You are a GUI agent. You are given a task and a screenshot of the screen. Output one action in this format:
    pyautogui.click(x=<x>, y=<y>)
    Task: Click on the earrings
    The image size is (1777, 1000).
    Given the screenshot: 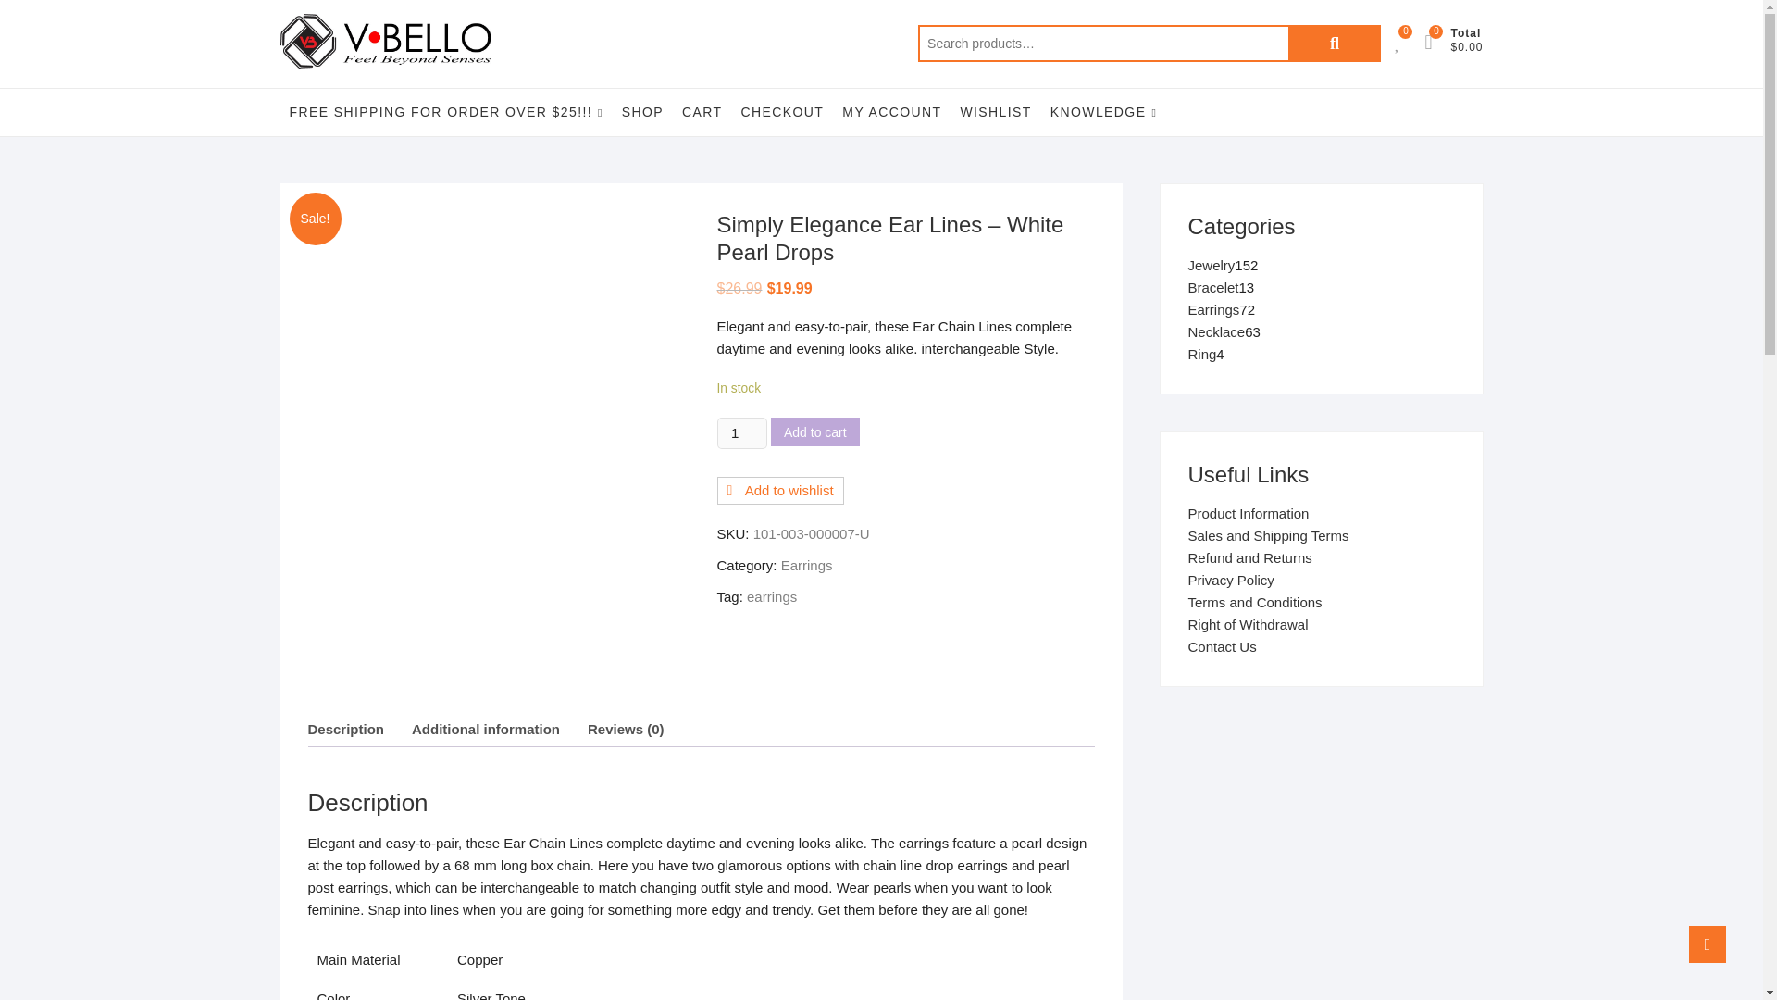 What is the action you would take?
    pyautogui.click(x=771, y=596)
    